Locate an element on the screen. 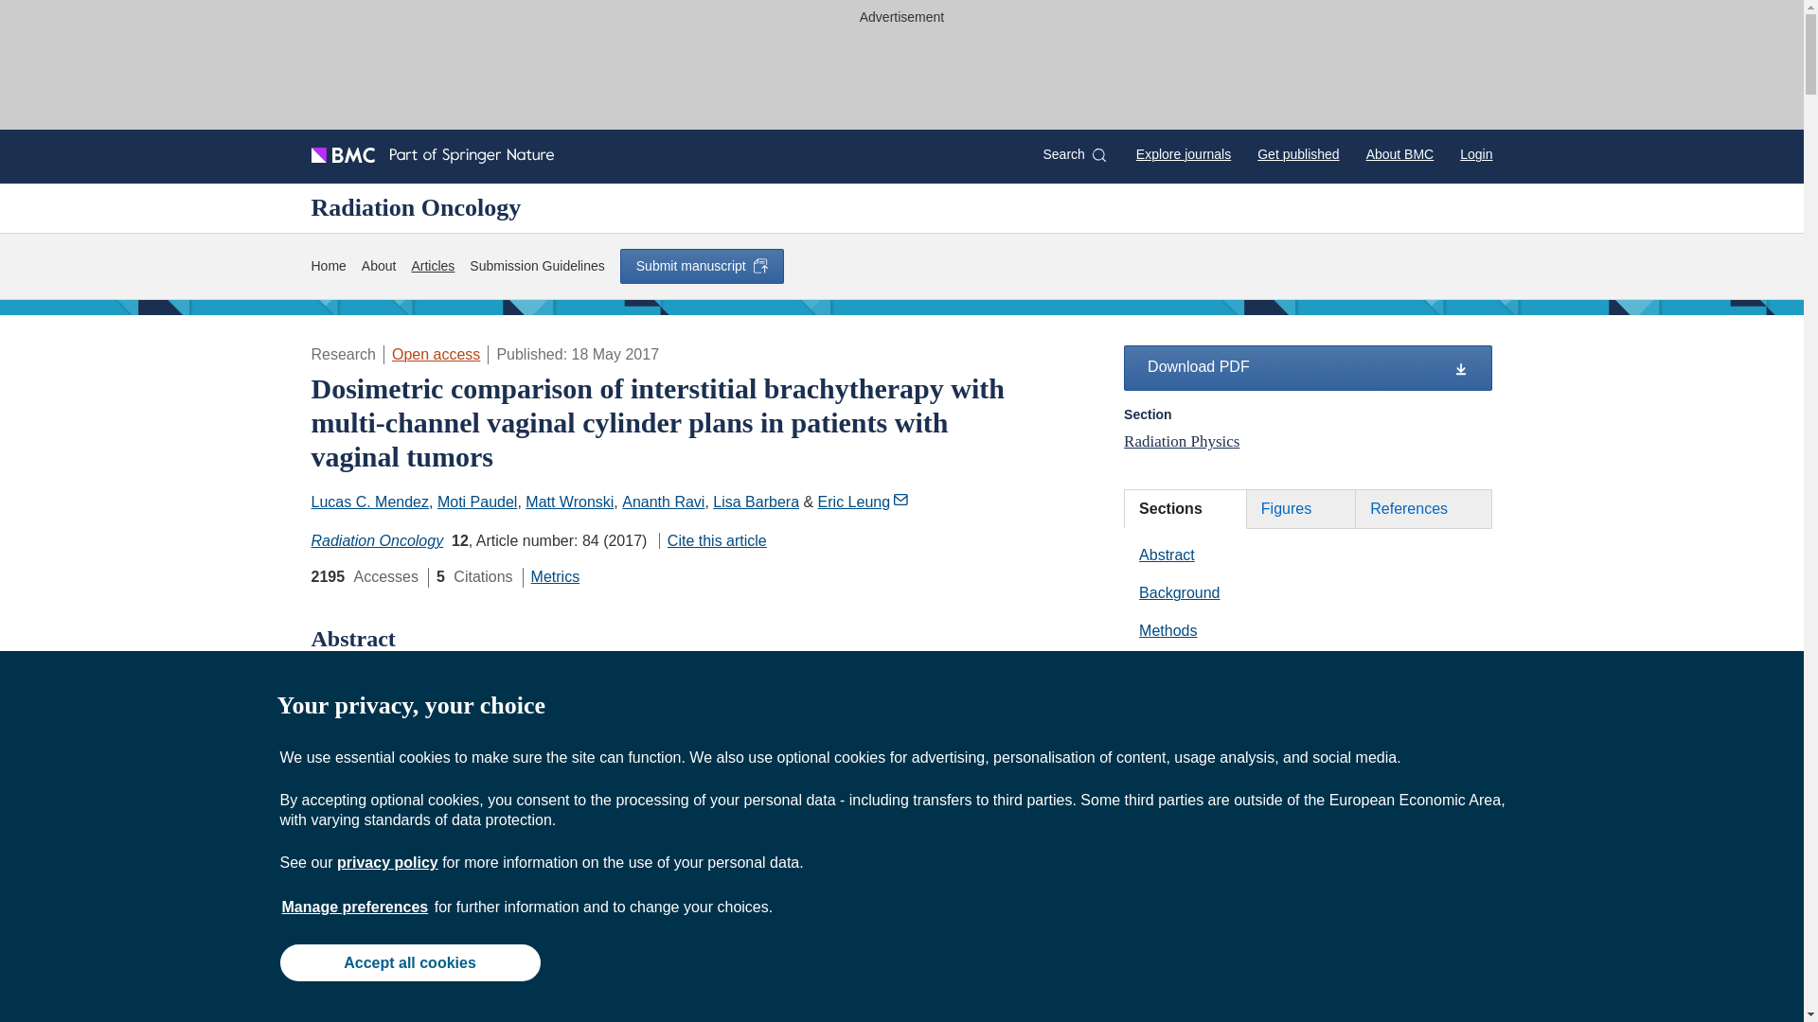 Image resolution: width=1818 pixels, height=1022 pixels. Accept all cookies is located at coordinates (409, 961).